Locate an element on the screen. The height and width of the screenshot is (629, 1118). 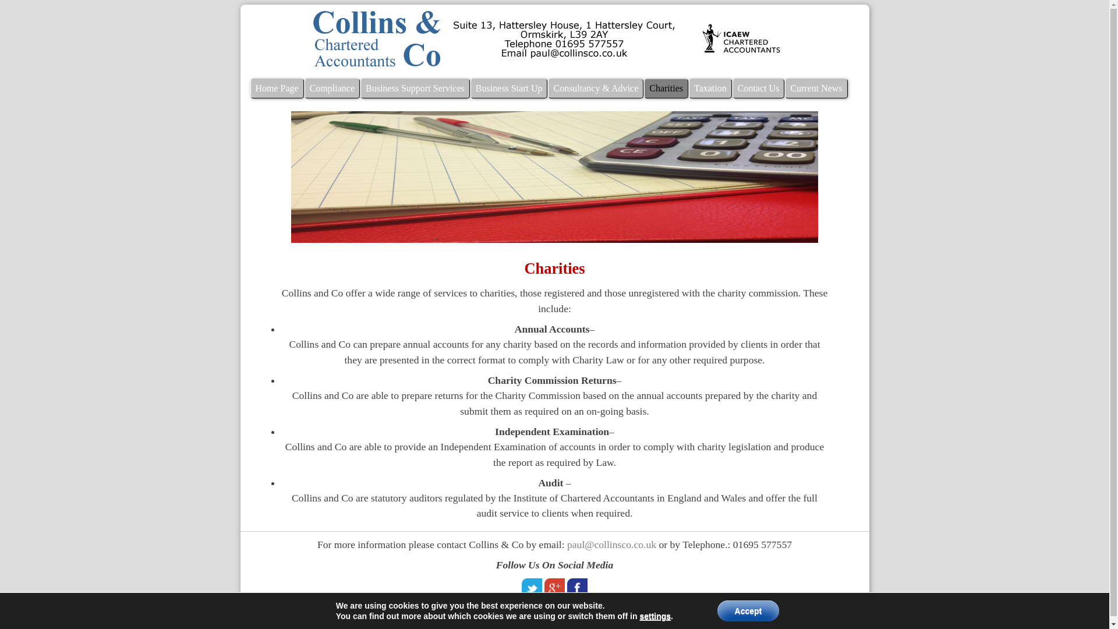
Contact Us is located at coordinates (758, 89).